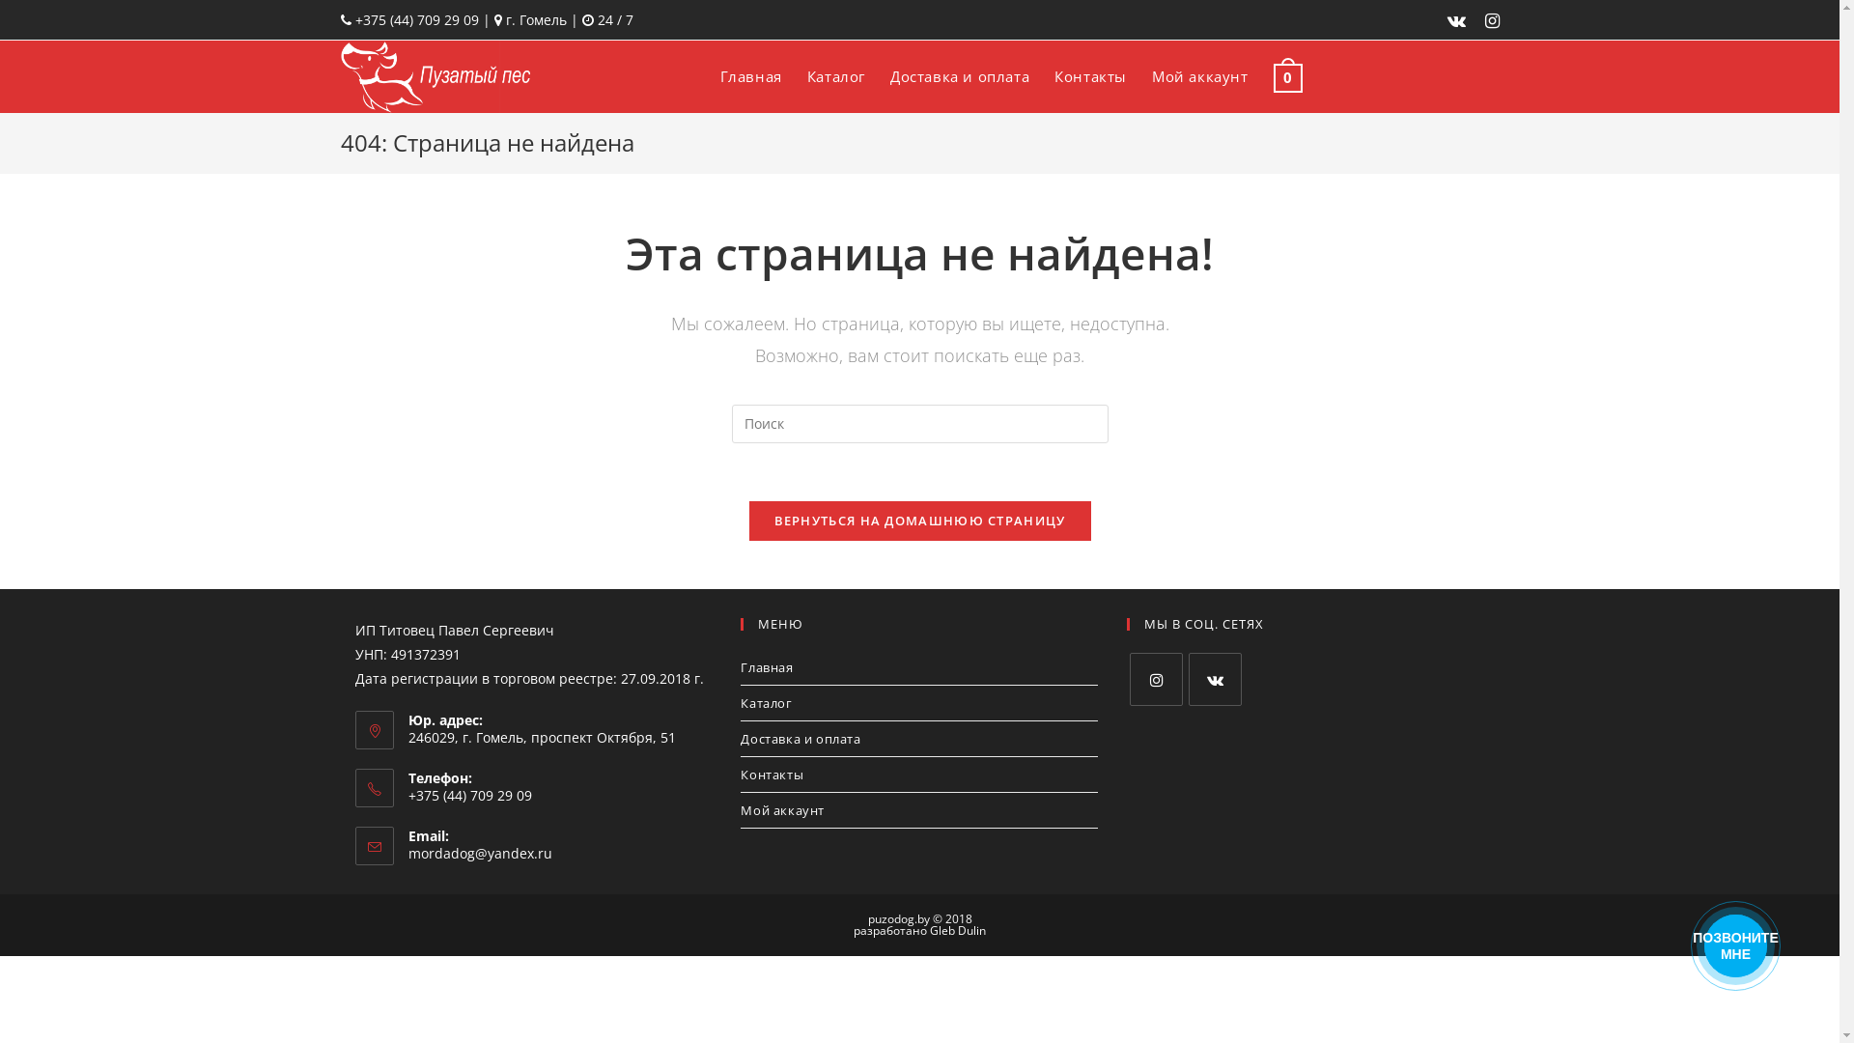  Describe the element at coordinates (958, 931) in the screenshot. I see `Gleb Dulin` at that location.